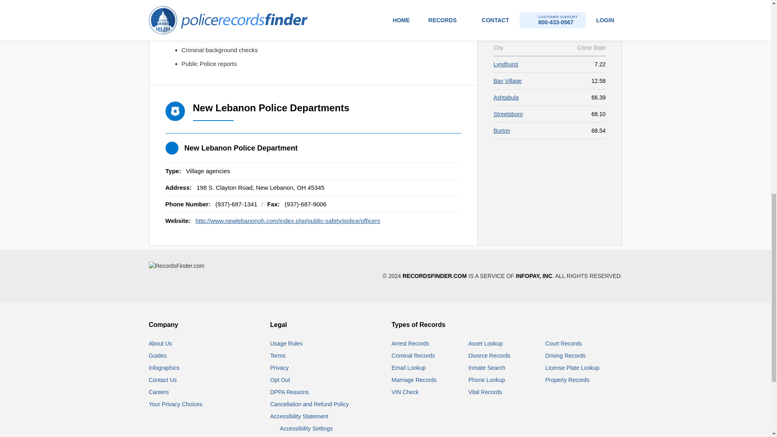 This screenshot has height=437, width=777. I want to click on About RecordsFinder.com, so click(161, 344).